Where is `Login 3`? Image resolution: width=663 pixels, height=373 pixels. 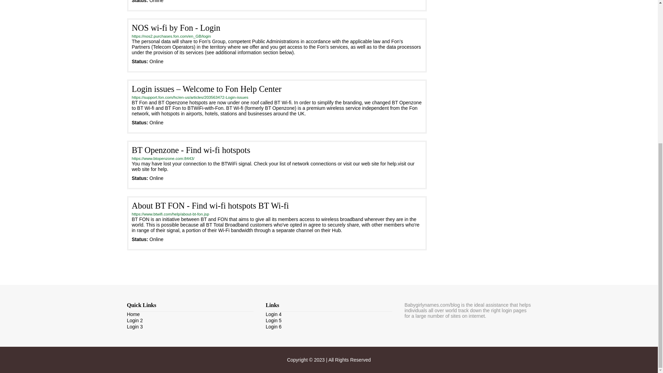 Login 3 is located at coordinates (135, 327).